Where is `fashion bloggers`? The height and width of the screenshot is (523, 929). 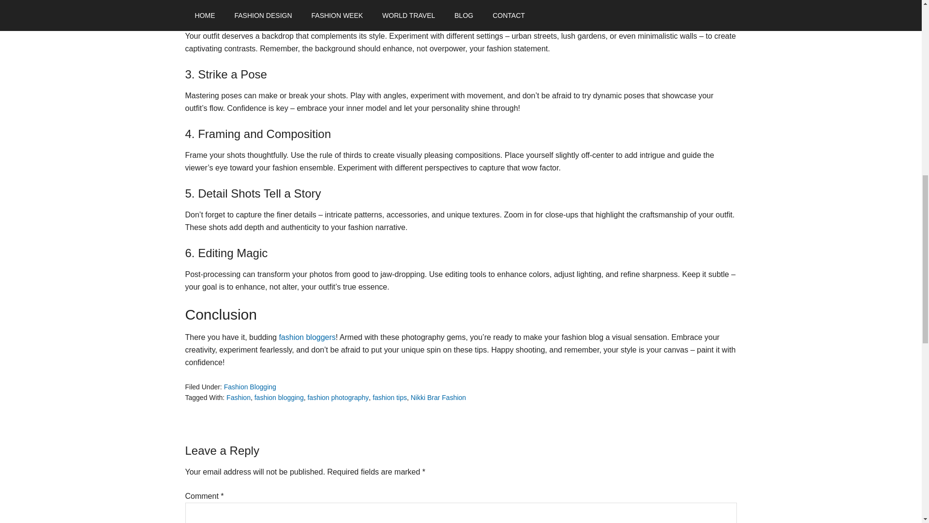
fashion bloggers is located at coordinates (307, 337).